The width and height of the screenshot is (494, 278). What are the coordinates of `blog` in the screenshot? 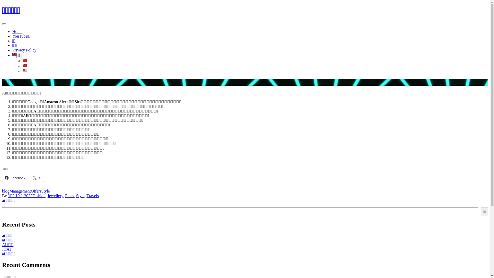 It's located at (6, 191).